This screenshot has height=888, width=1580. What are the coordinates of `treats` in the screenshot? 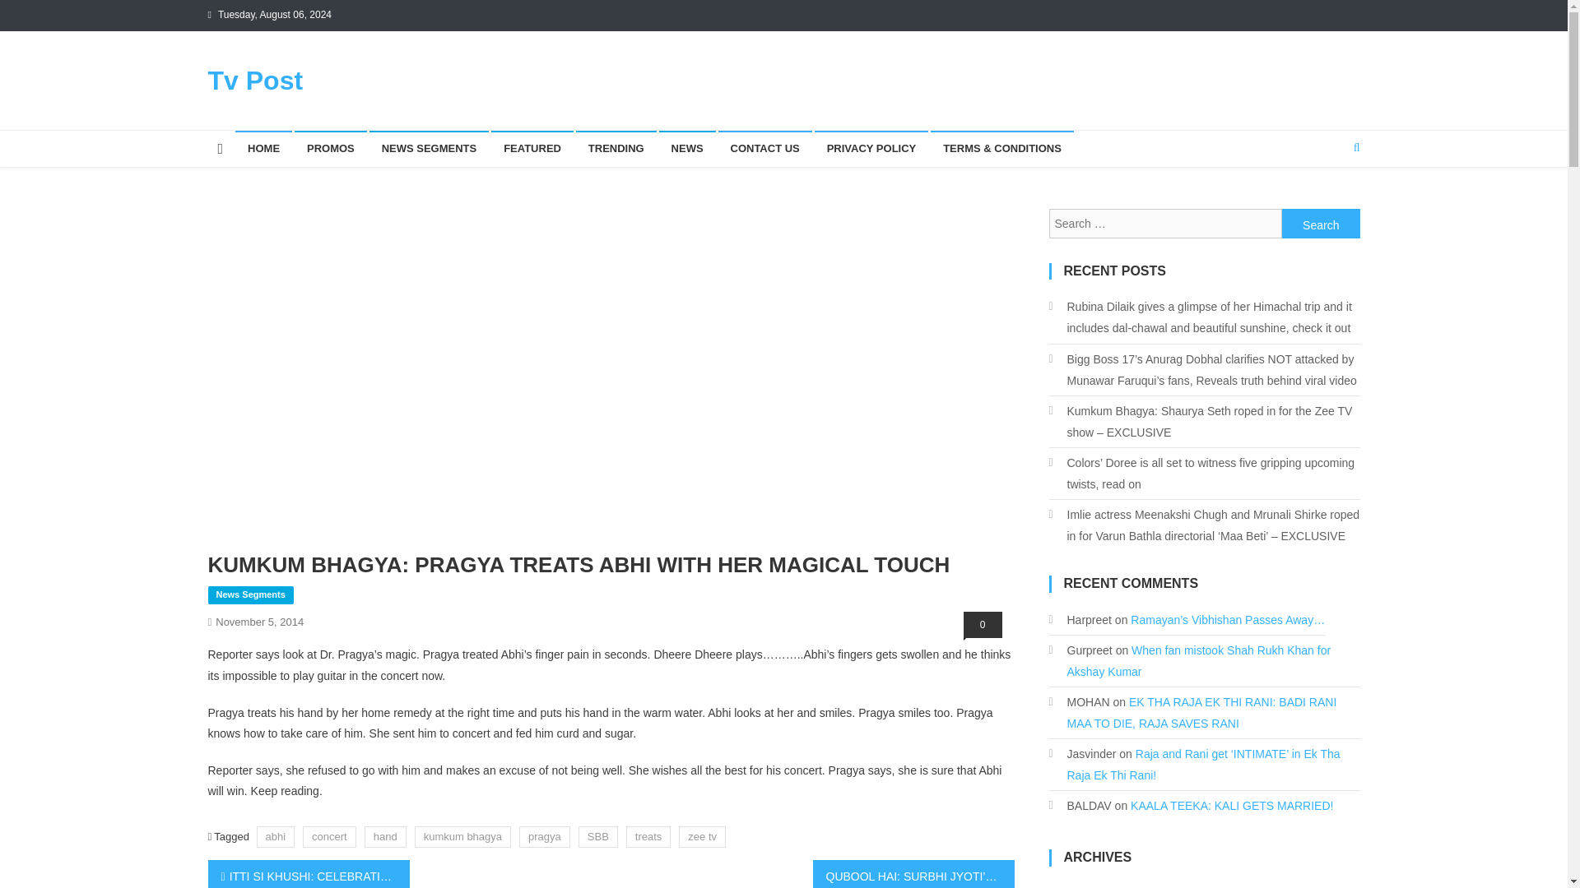 It's located at (648, 837).